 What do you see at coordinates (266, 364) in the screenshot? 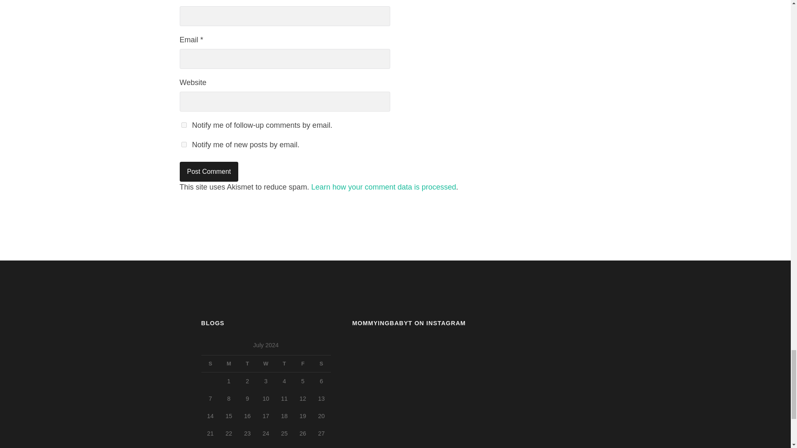
I see `Wednesday` at bounding box center [266, 364].